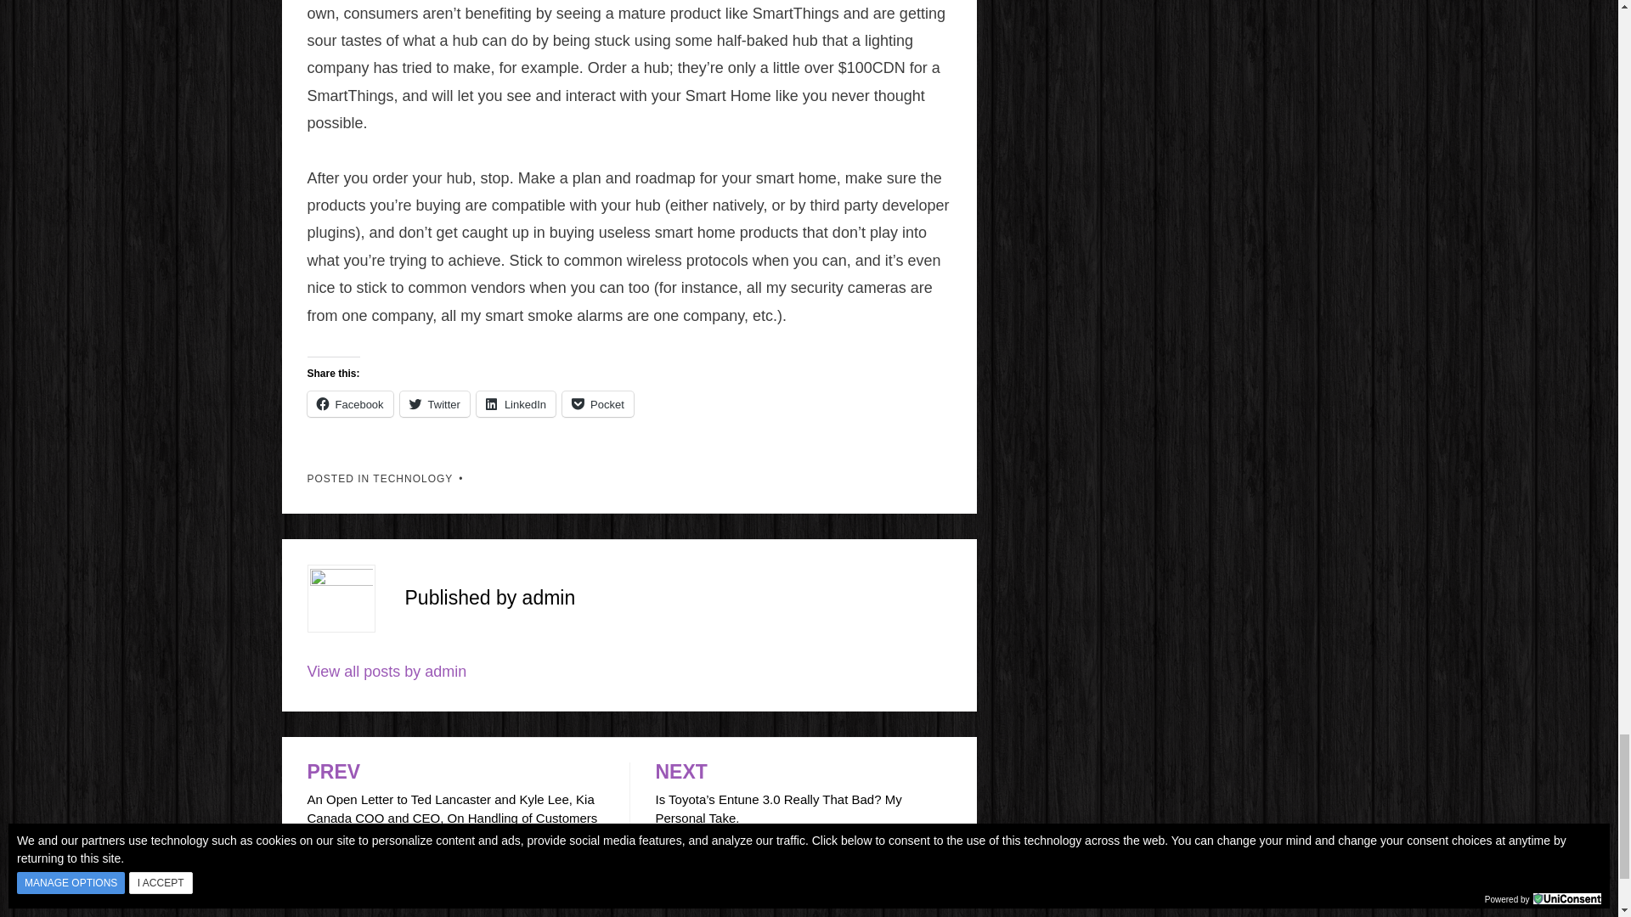  I want to click on Click to share on Twitter, so click(434, 404).